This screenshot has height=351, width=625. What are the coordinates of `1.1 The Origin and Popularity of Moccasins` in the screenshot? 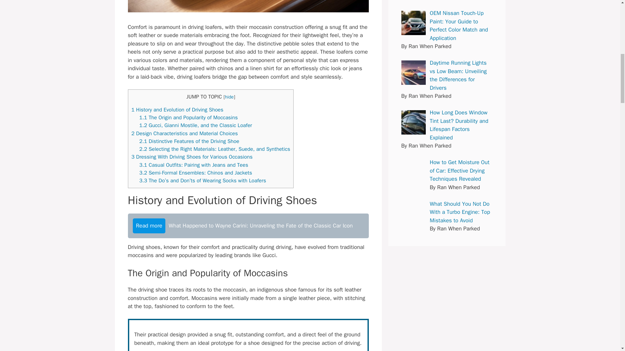 It's located at (189, 117).